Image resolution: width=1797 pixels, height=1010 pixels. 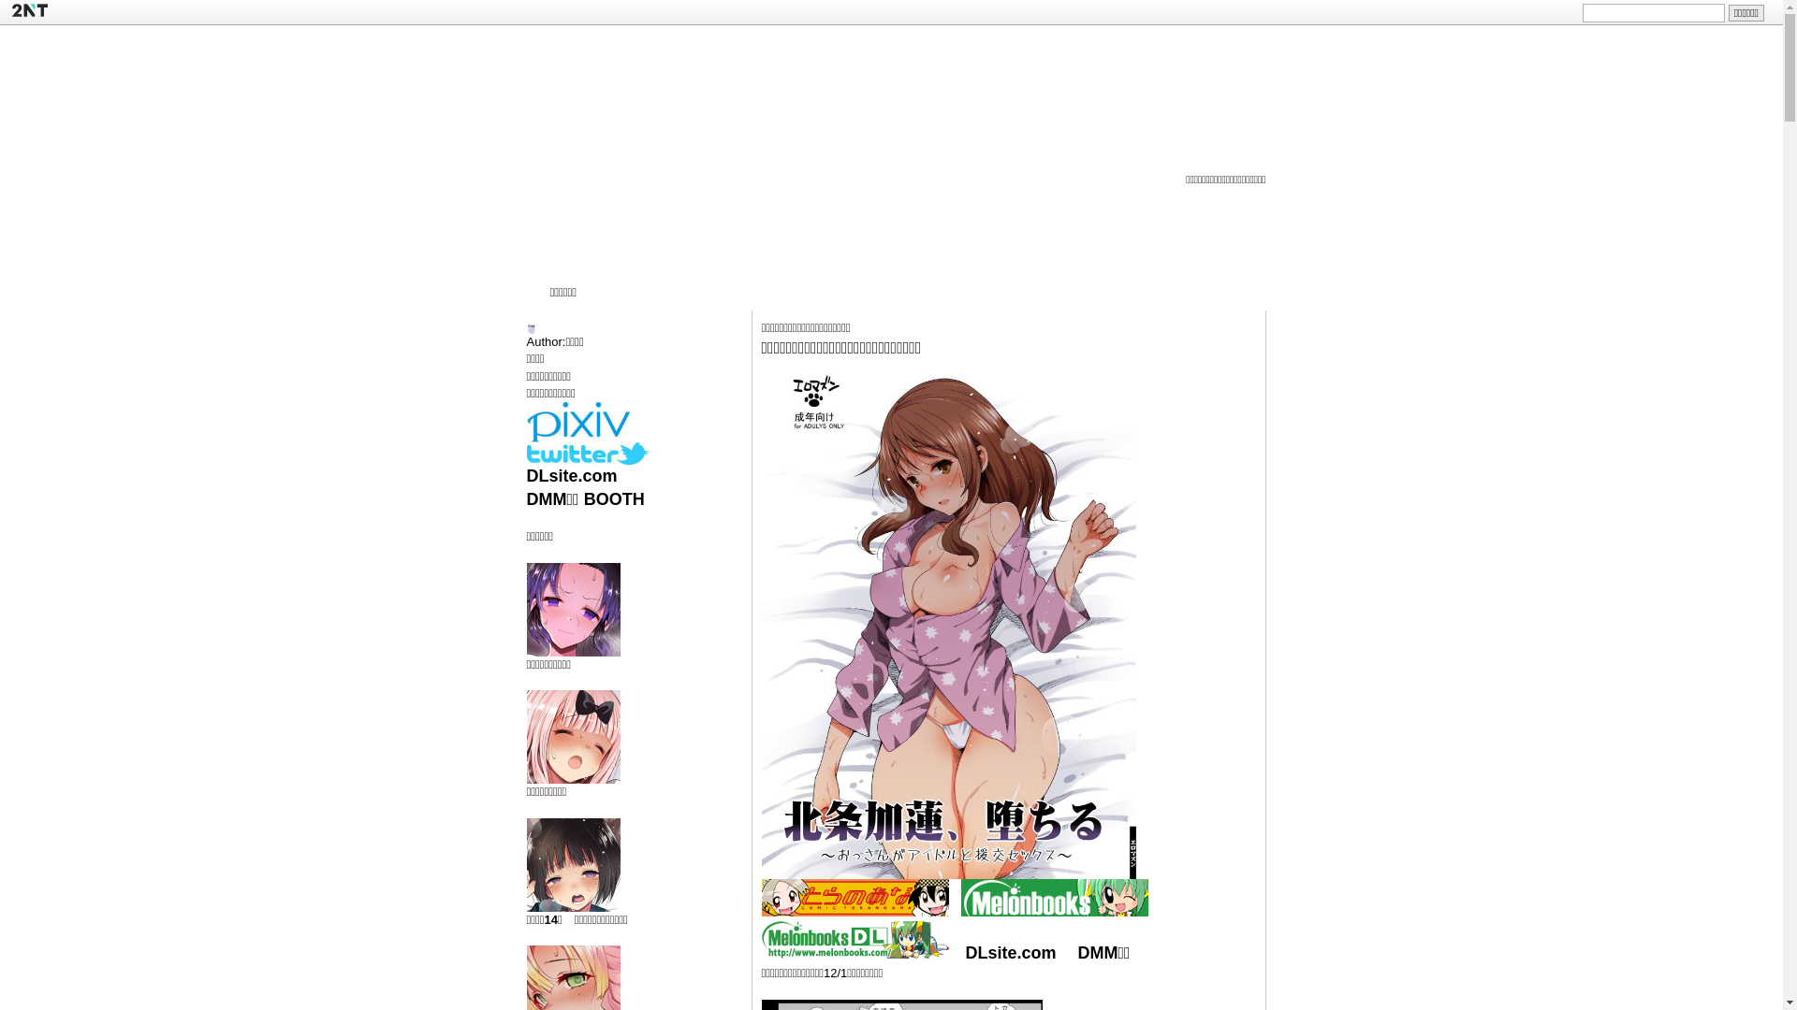 What do you see at coordinates (614, 499) in the screenshot?
I see `BOOTH` at bounding box center [614, 499].